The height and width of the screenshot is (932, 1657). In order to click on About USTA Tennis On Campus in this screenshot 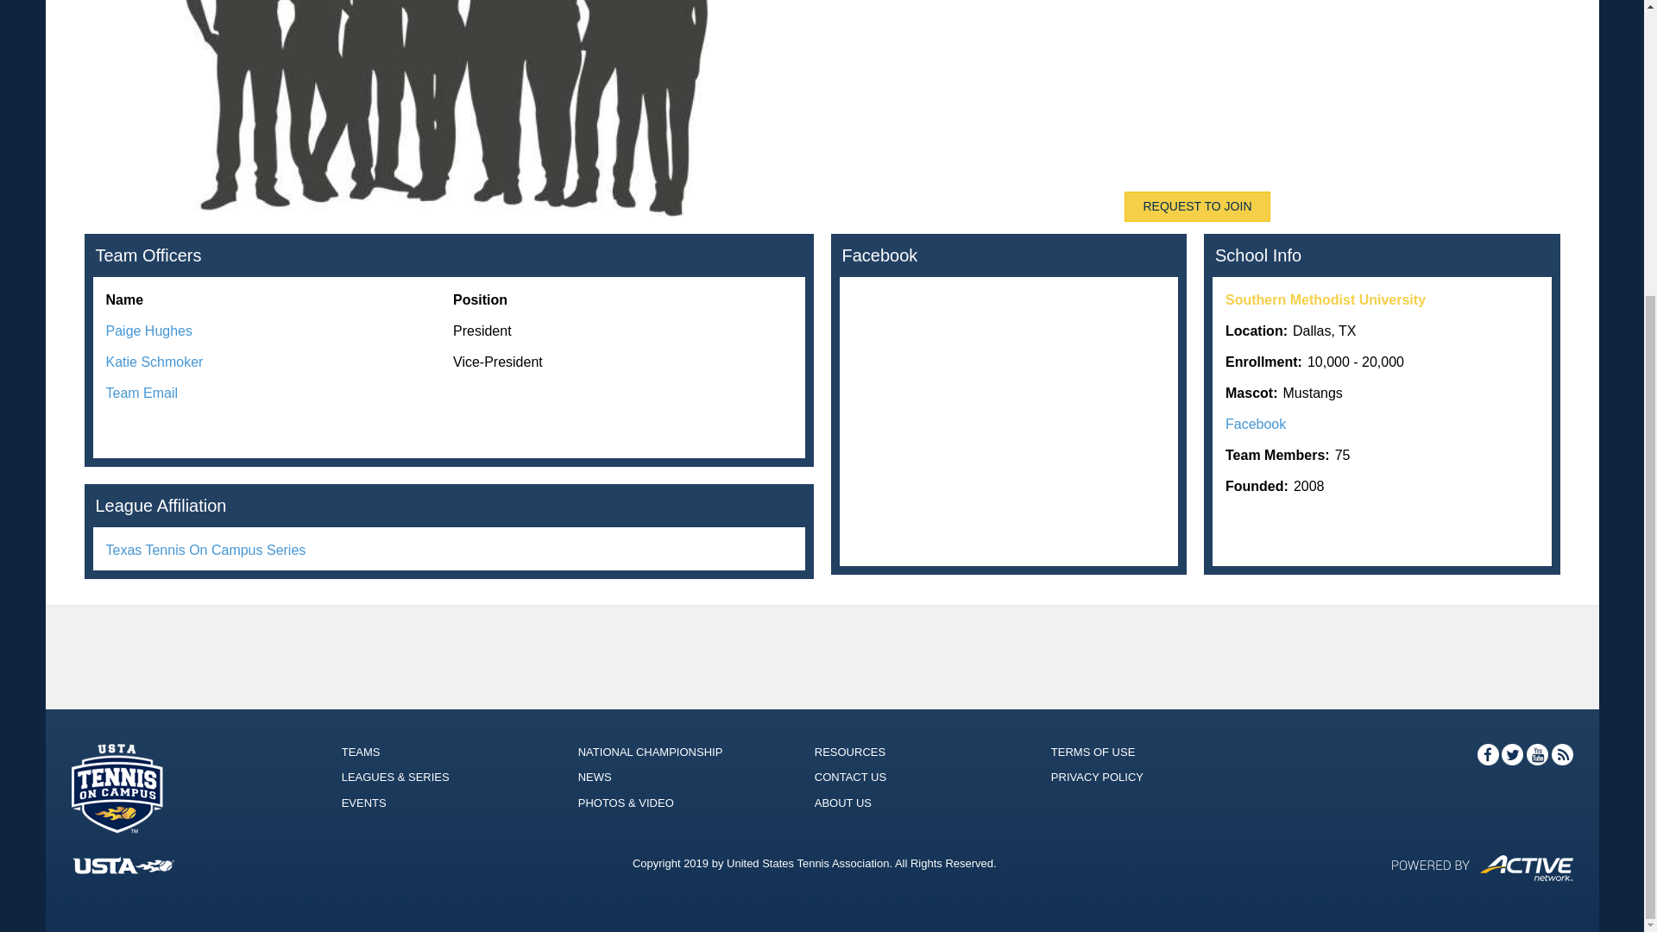, I will do `click(842, 803)`.